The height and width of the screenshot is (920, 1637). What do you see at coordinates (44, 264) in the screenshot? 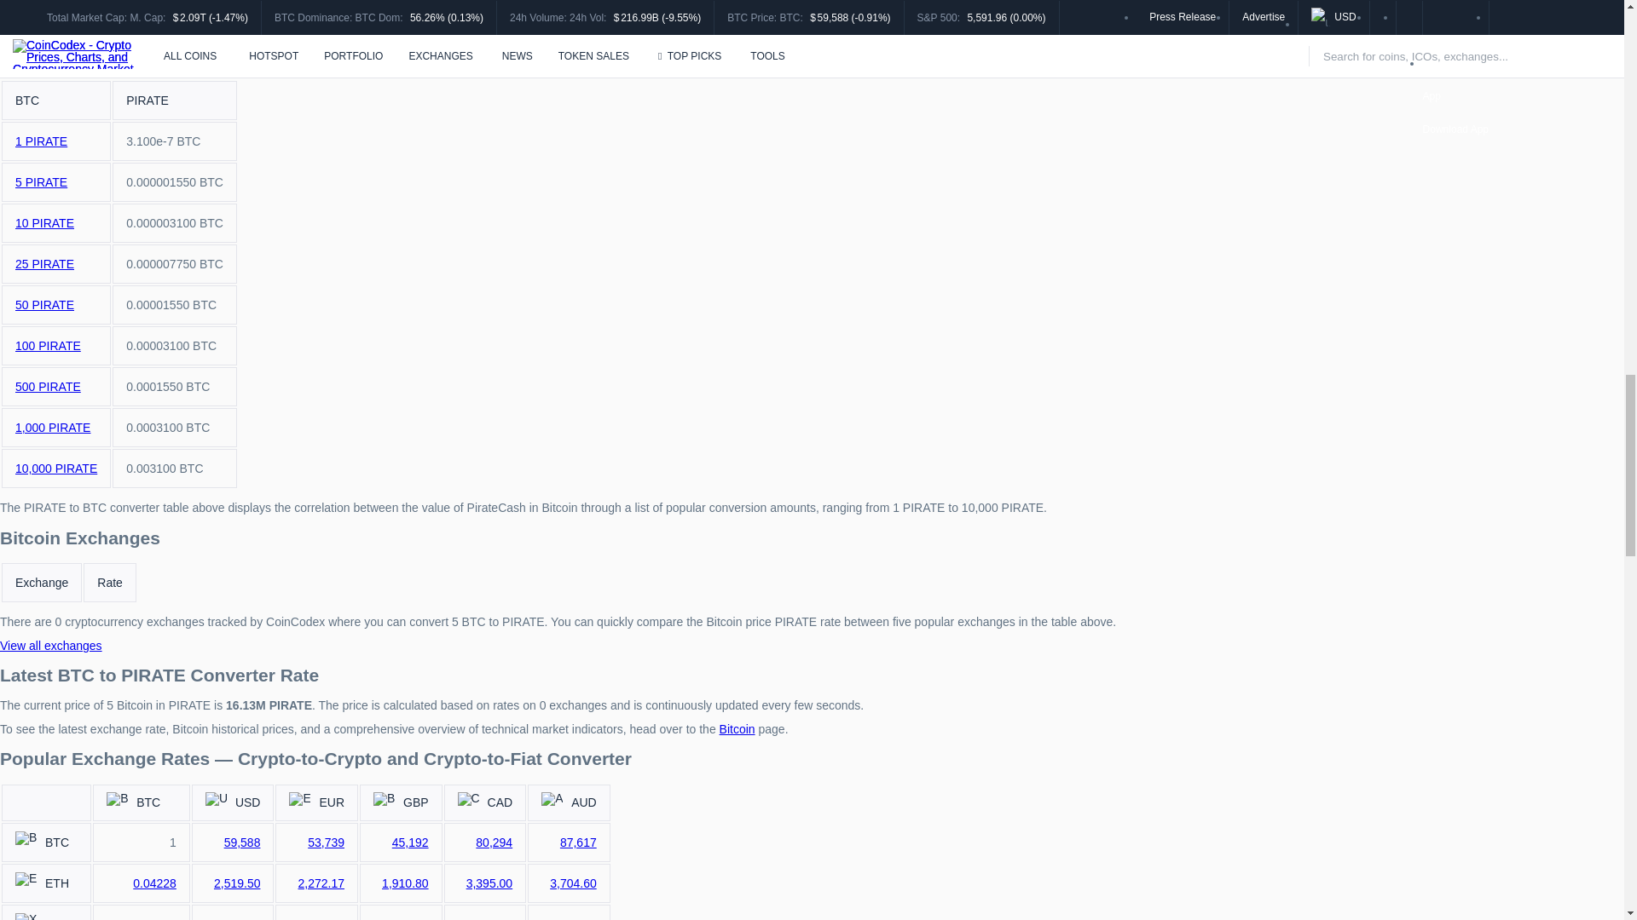
I see `25 PIRATE` at bounding box center [44, 264].